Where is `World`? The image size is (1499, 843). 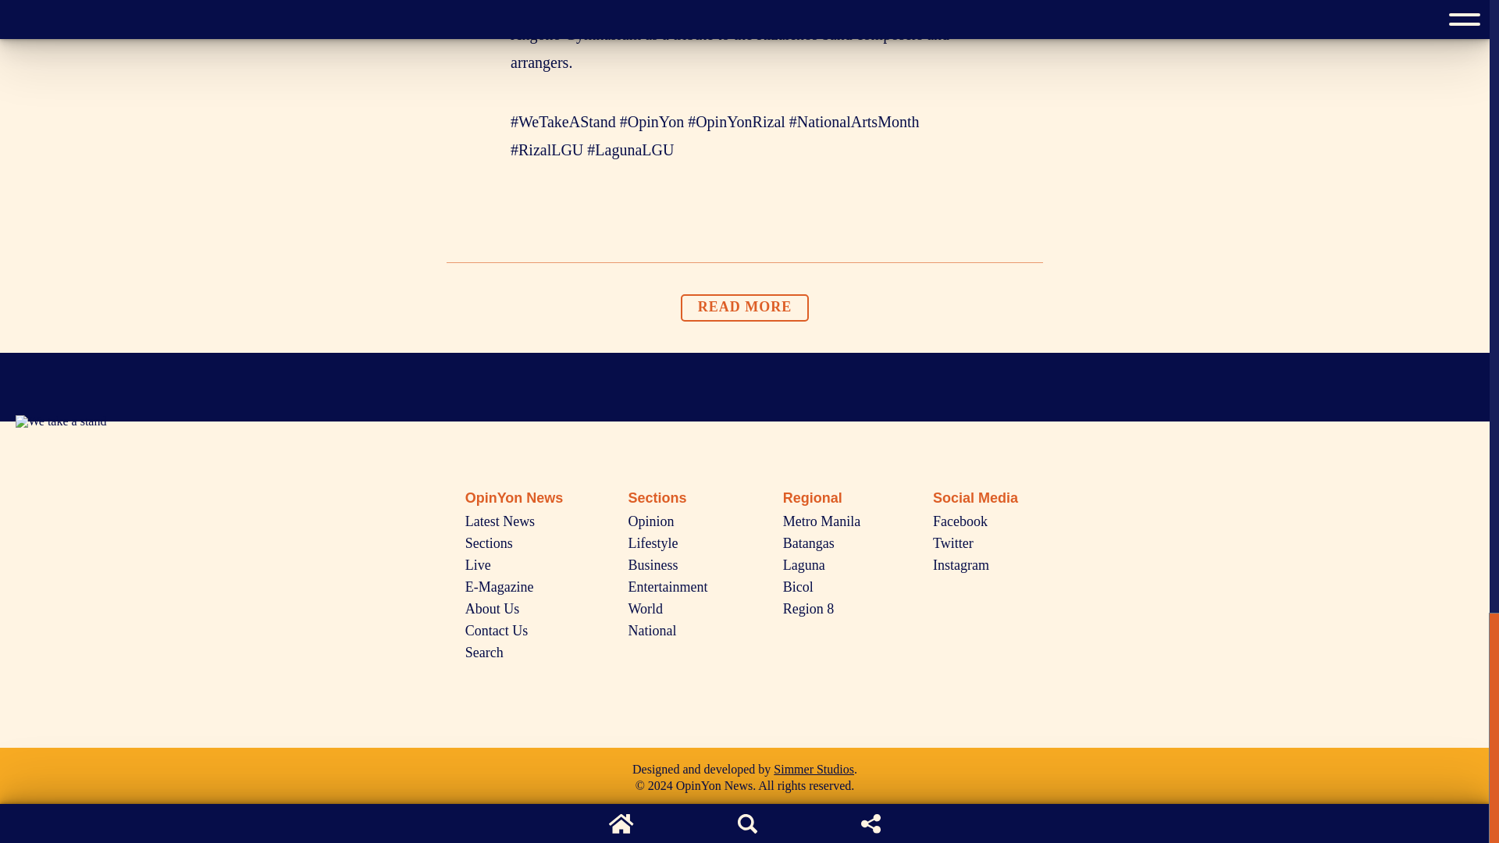 World is located at coordinates (646, 609).